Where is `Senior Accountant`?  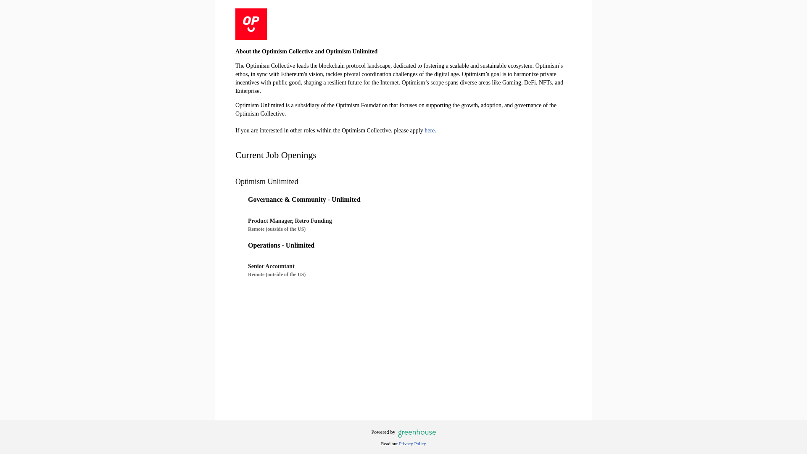 Senior Accountant is located at coordinates (405, 269).